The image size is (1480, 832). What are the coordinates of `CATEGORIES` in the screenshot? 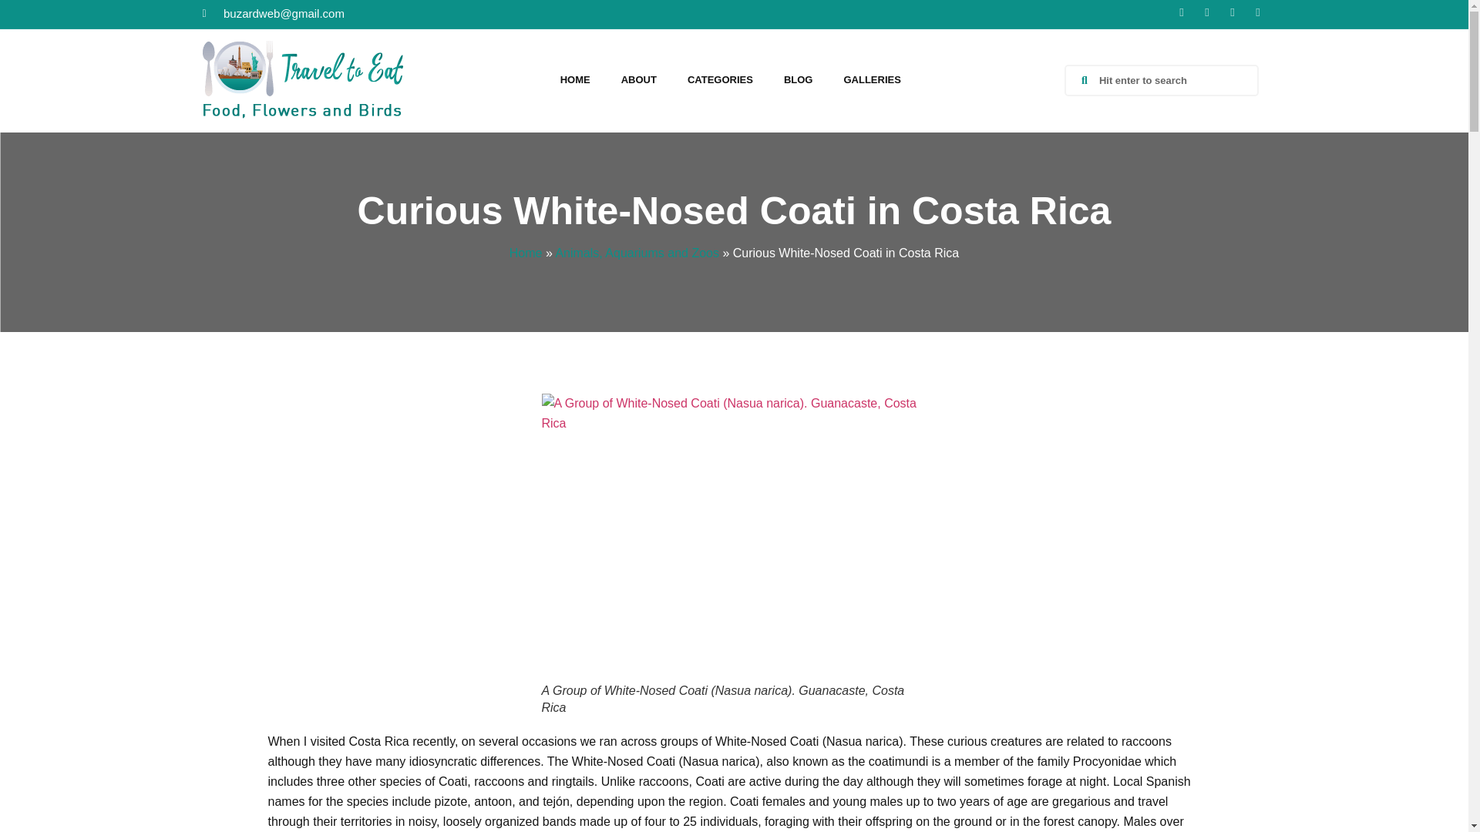 It's located at (720, 80).